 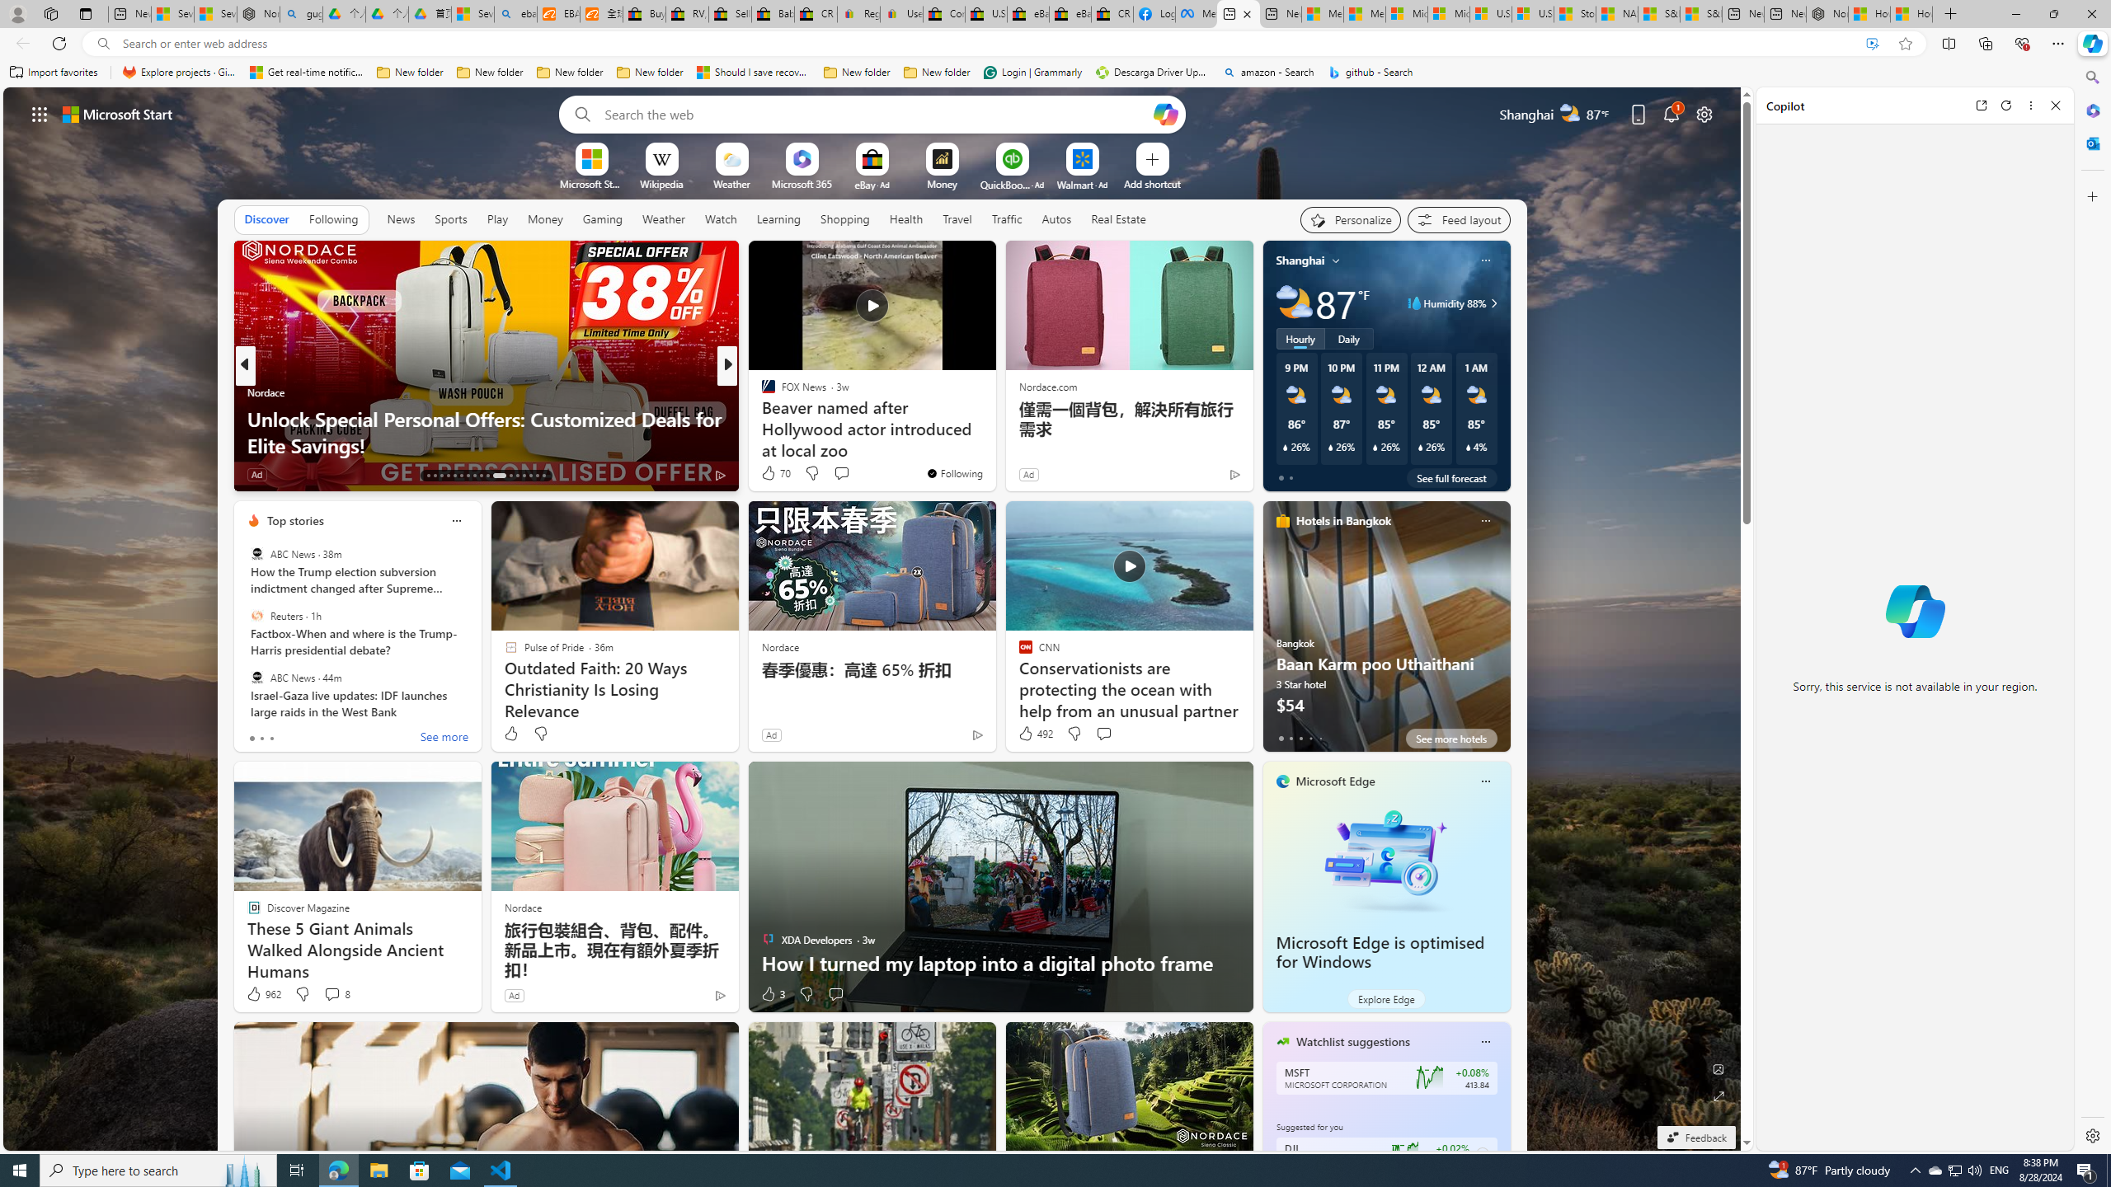 What do you see at coordinates (836, 994) in the screenshot?
I see `Start the conversation` at bounding box center [836, 994].